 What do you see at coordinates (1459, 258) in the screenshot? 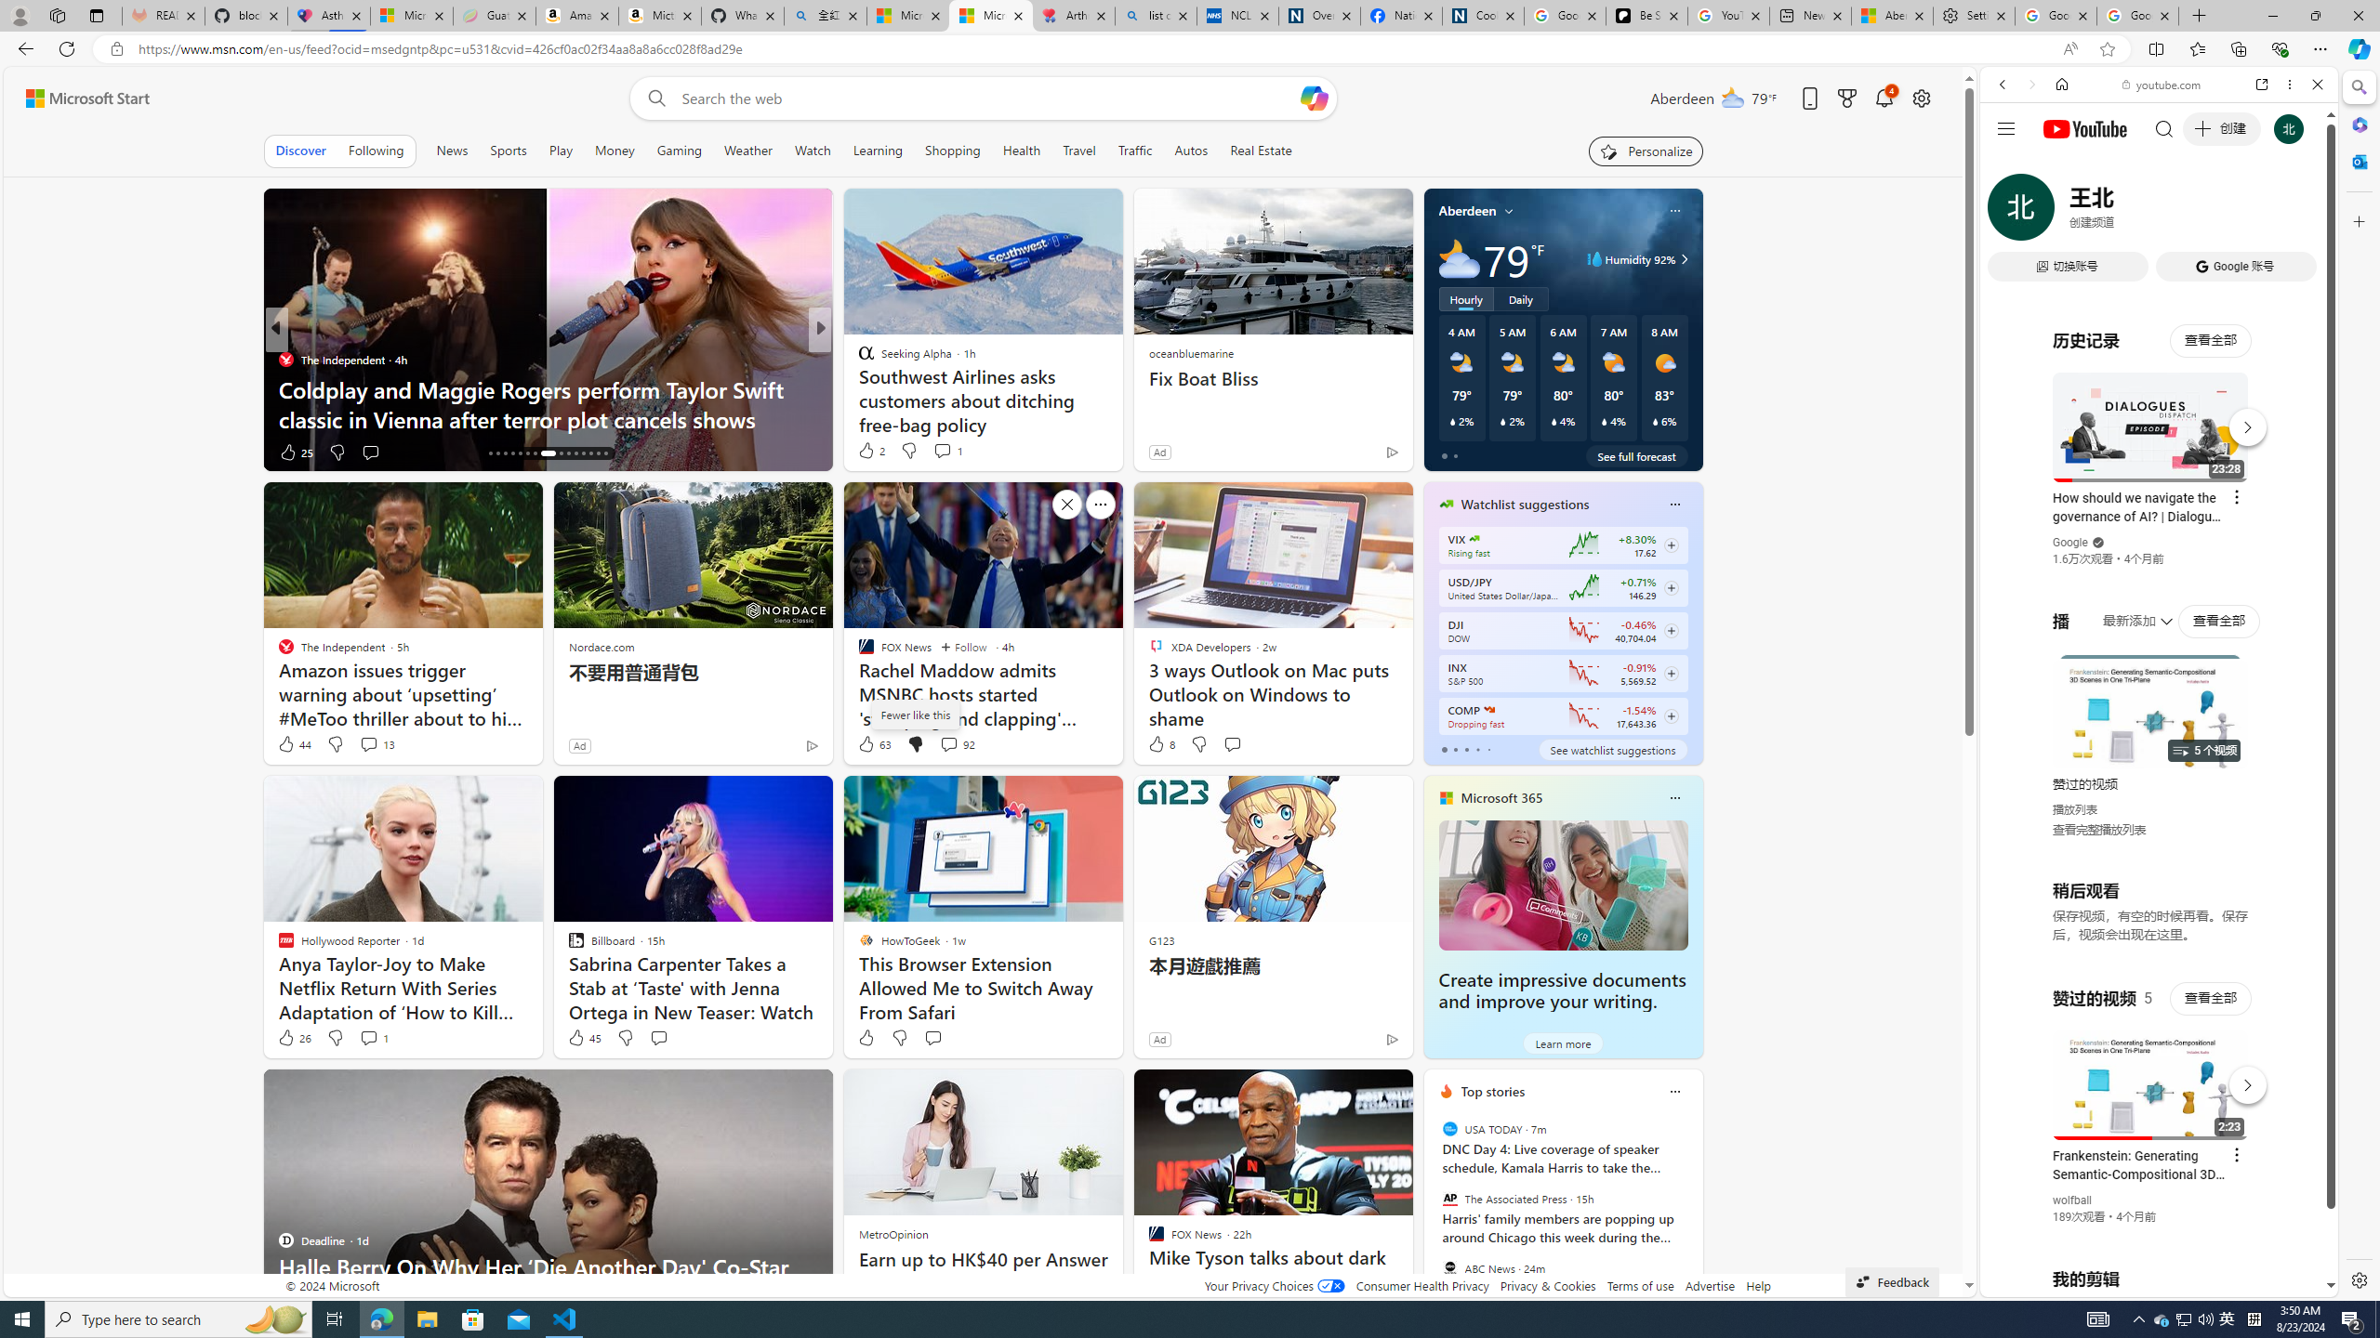
I see `Mostly cloudy` at bounding box center [1459, 258].